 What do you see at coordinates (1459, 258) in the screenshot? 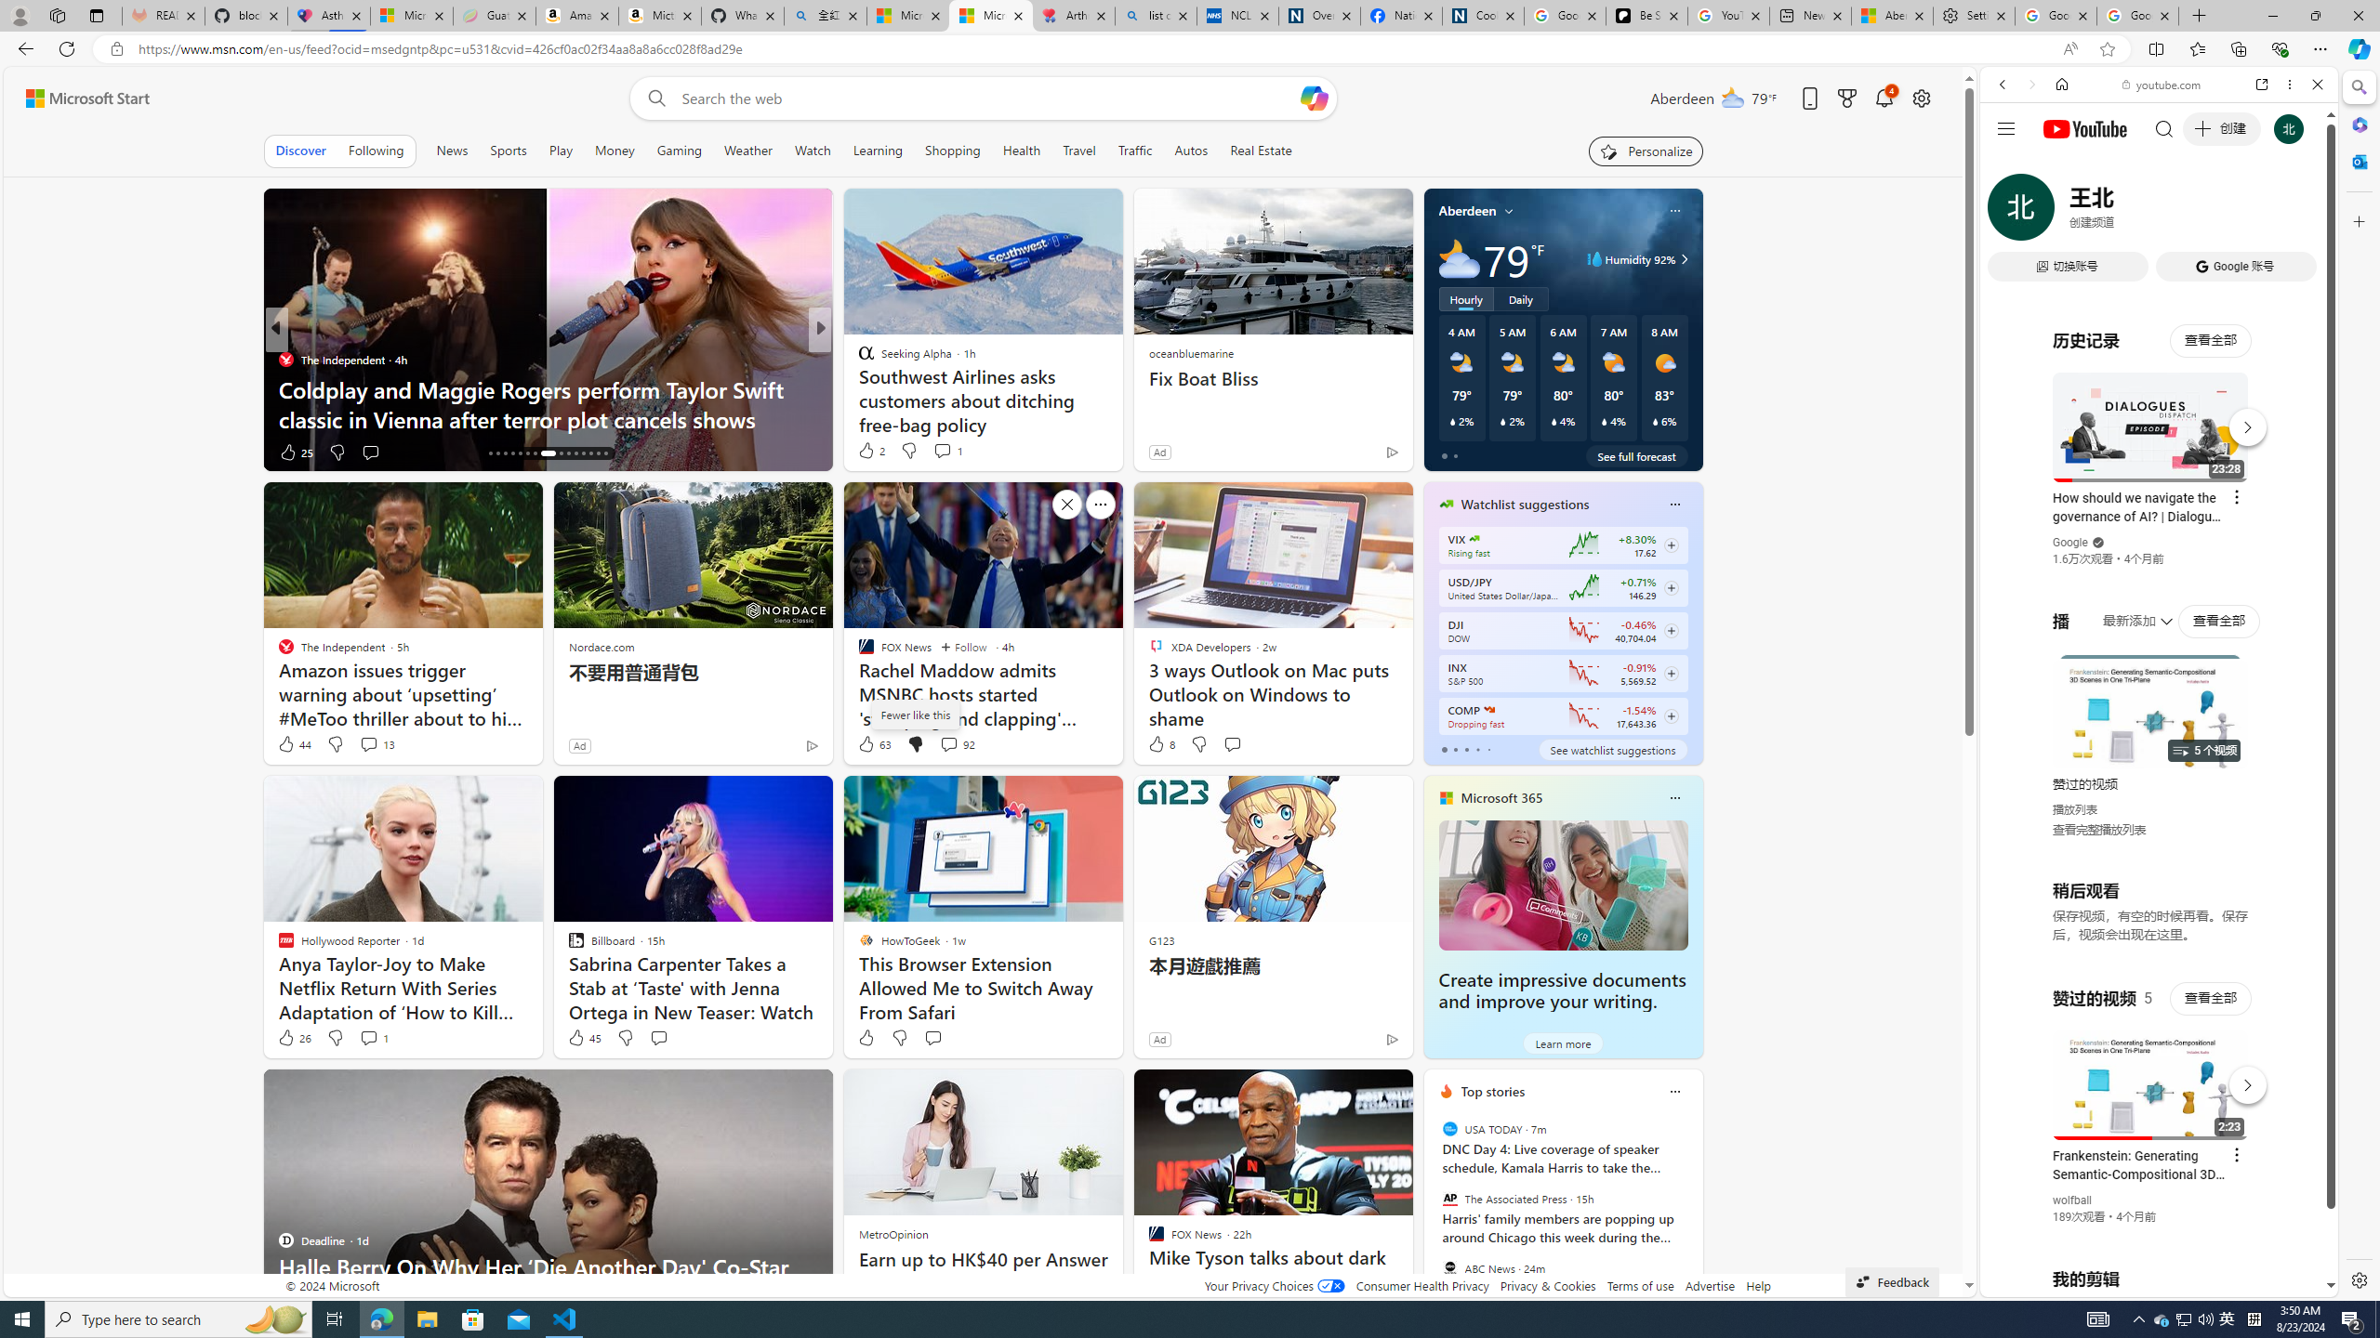
I see `Mostly cloudy` at bounding box center [1459, 258].